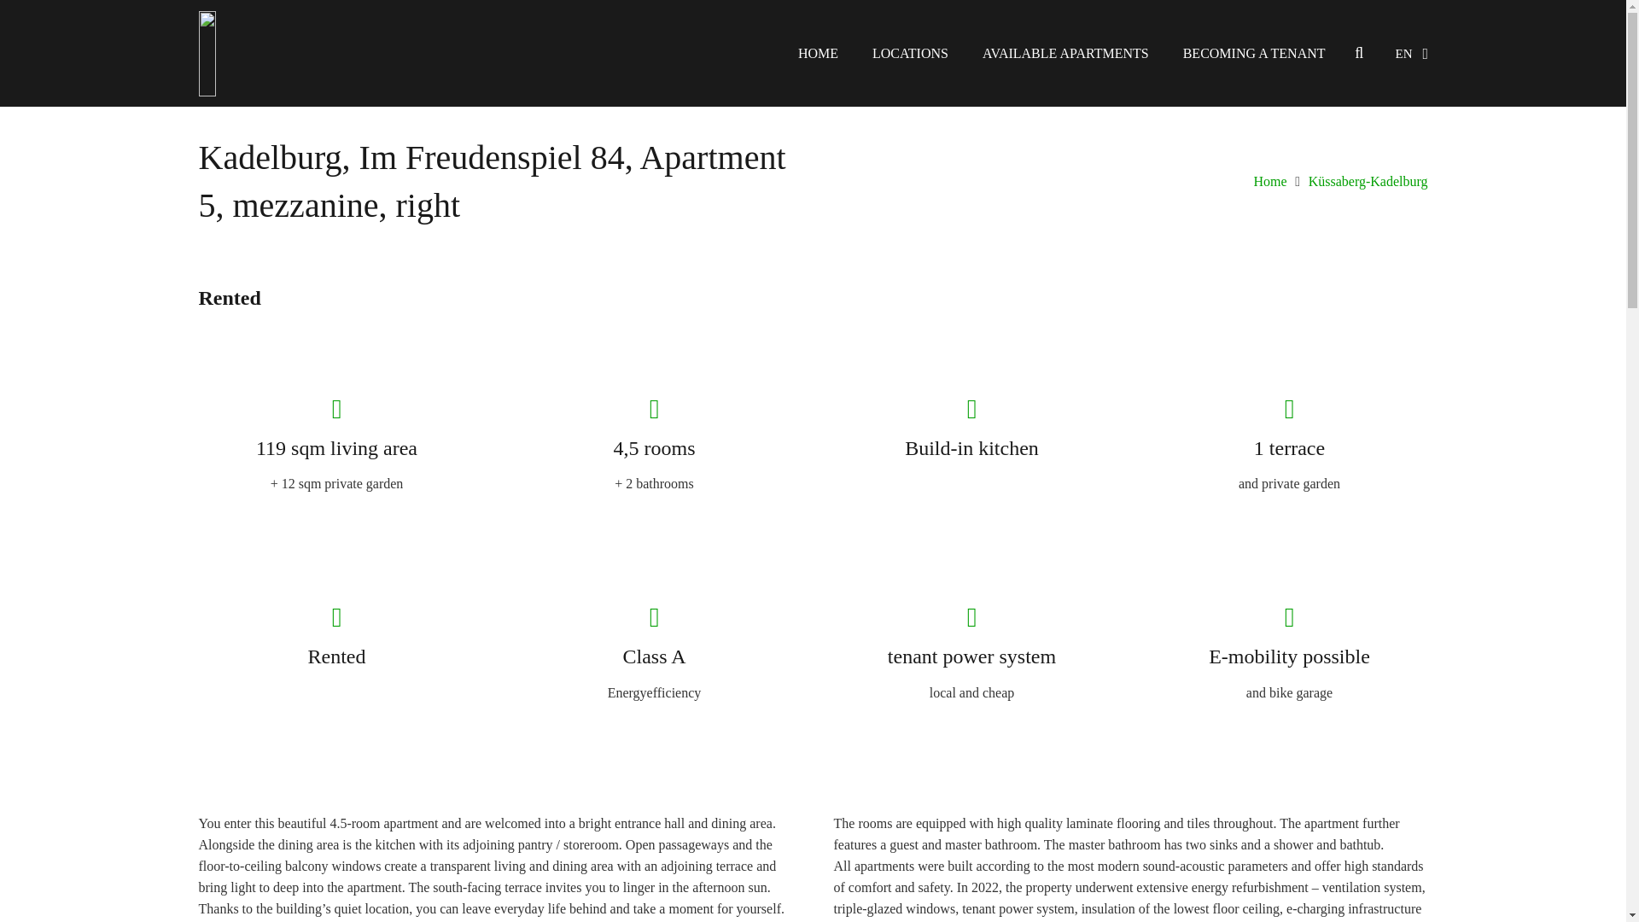  I want to click on HOME, so click(818, 53).